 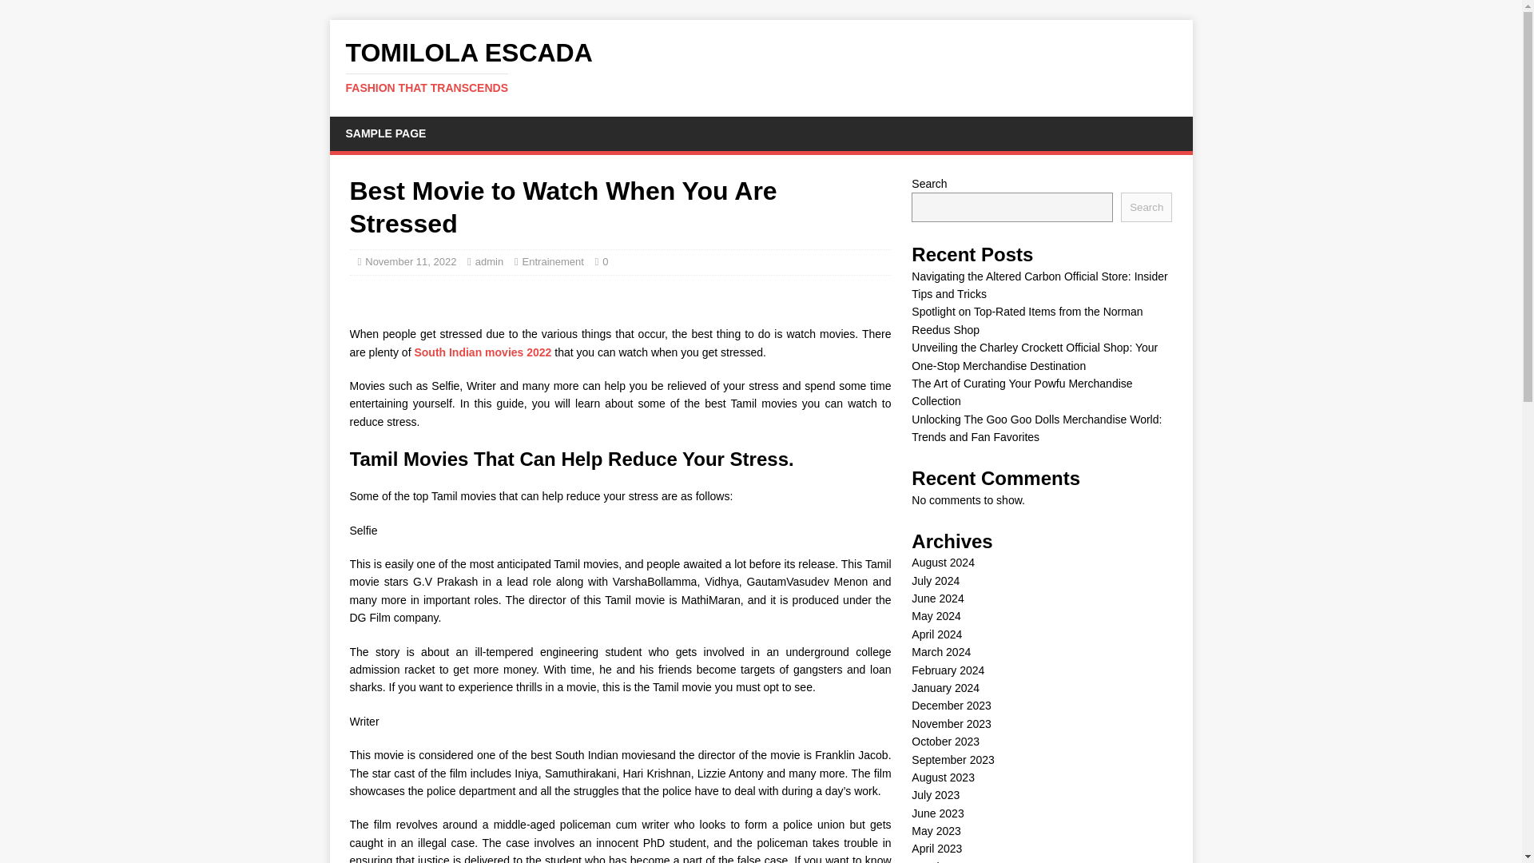 I want to click on Spotlight on Top-Rated Items from the Norman Reedus Shop, so click(x=1027, y=320).